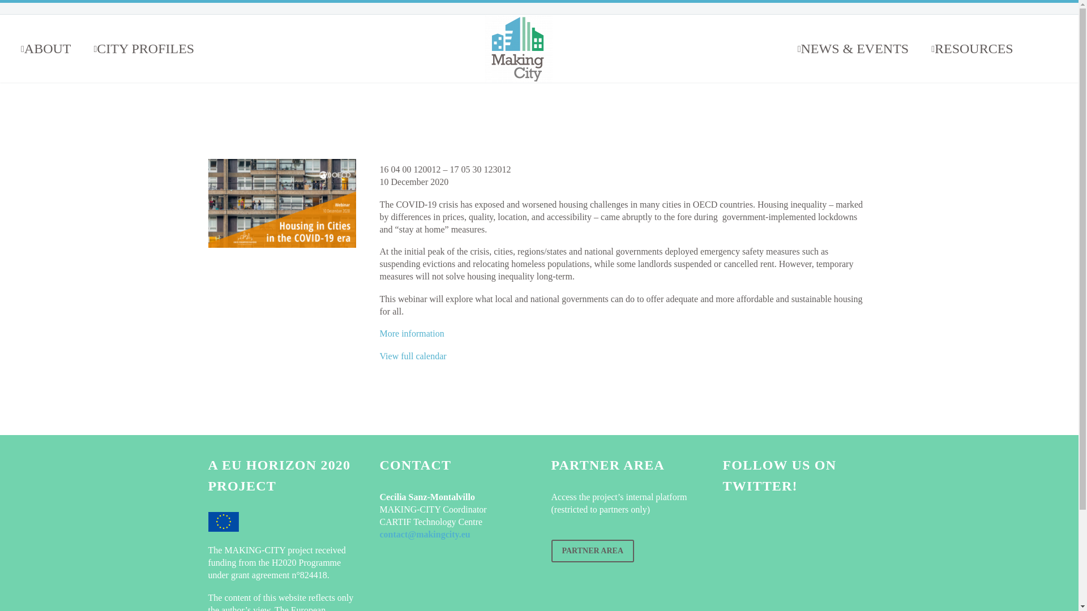  Describe the element at coordinates (593, 550) in the screenshot. I see `PARTNER AREA` at that location.